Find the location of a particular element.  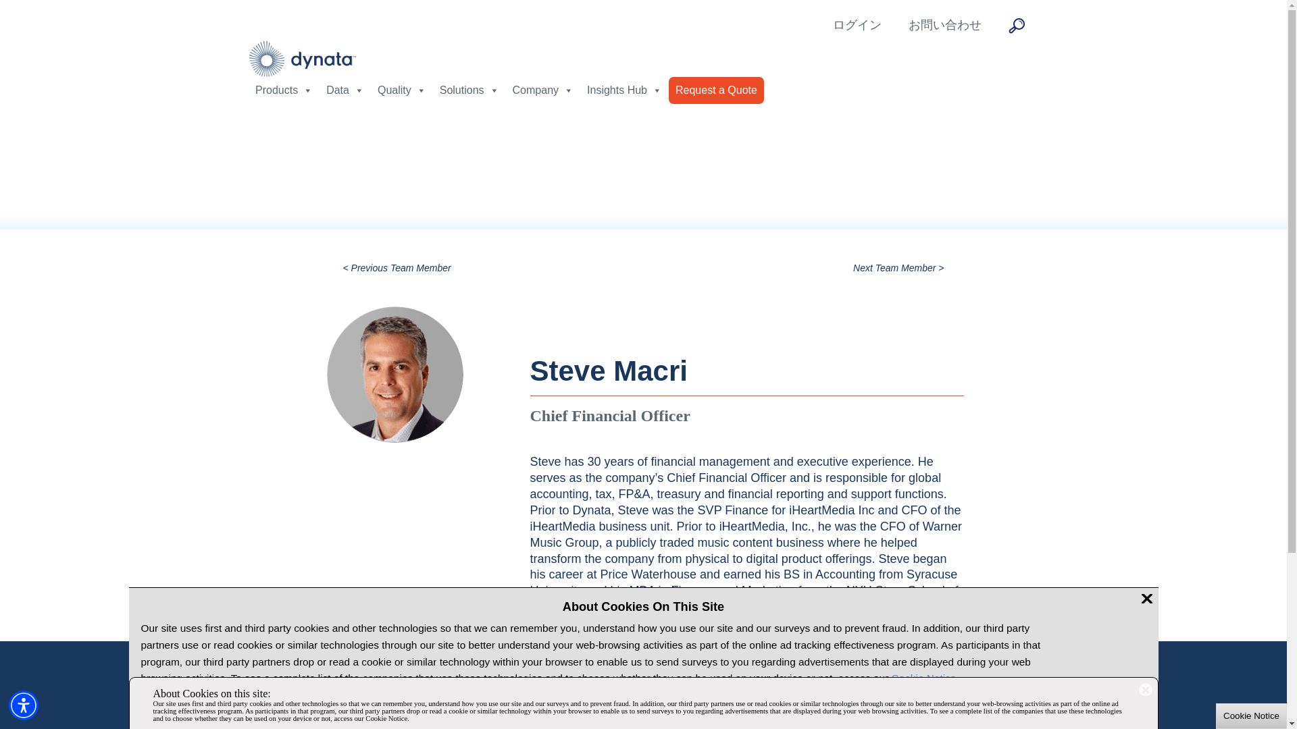

Mike Petrullo is located at coordinates (397, 267).